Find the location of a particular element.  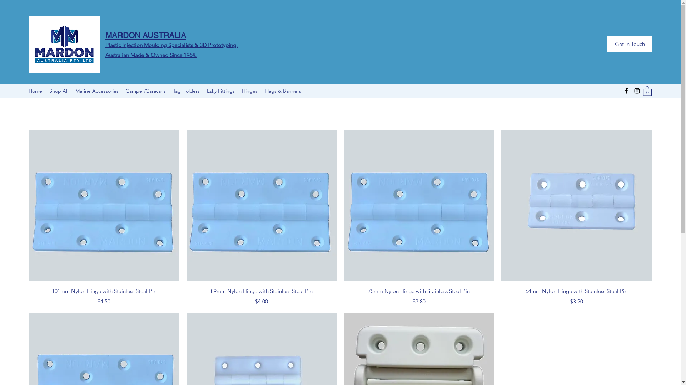

Esky Fittings is located at coordinates (221, 91).